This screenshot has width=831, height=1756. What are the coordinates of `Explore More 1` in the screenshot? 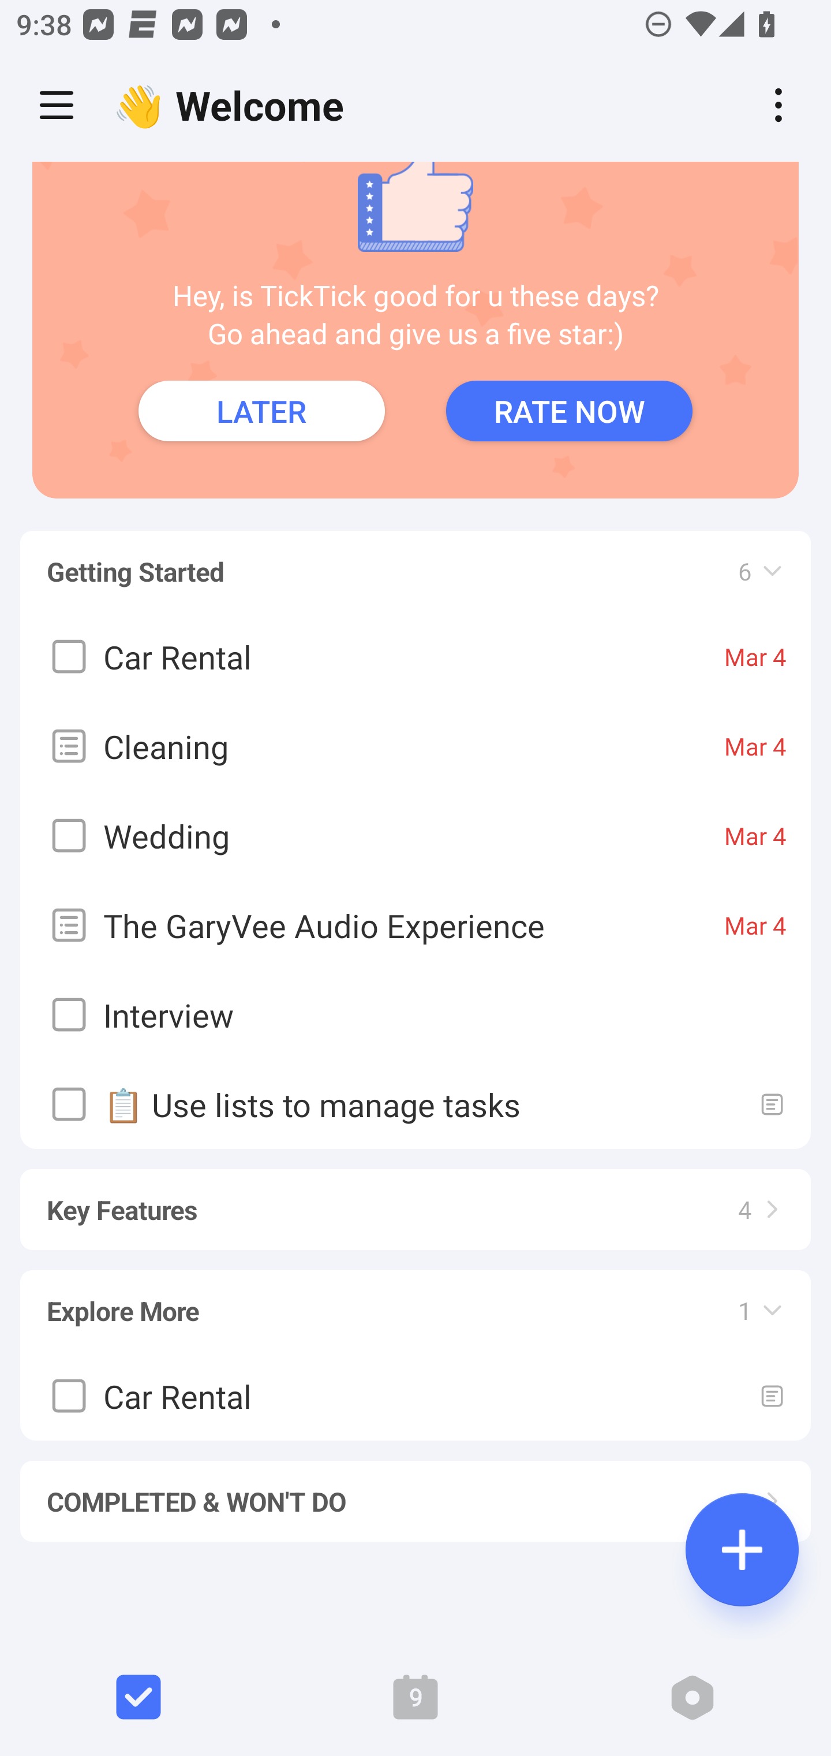 It's located at (415, 1300).